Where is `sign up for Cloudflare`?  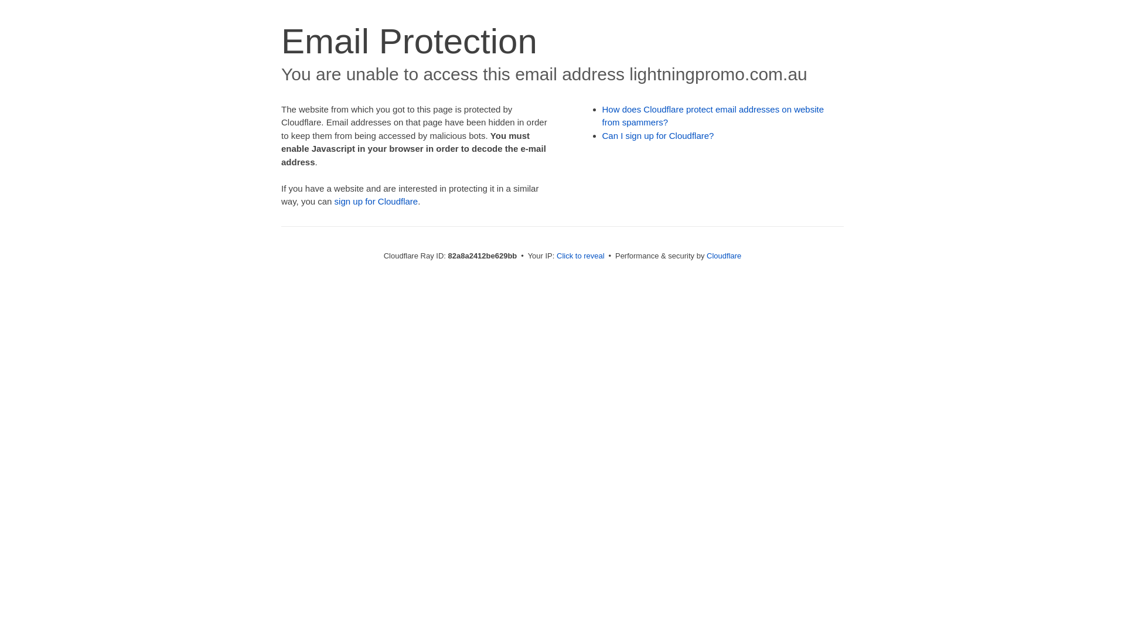
sign up for Cloudflare is located at coordinates (376, 202).